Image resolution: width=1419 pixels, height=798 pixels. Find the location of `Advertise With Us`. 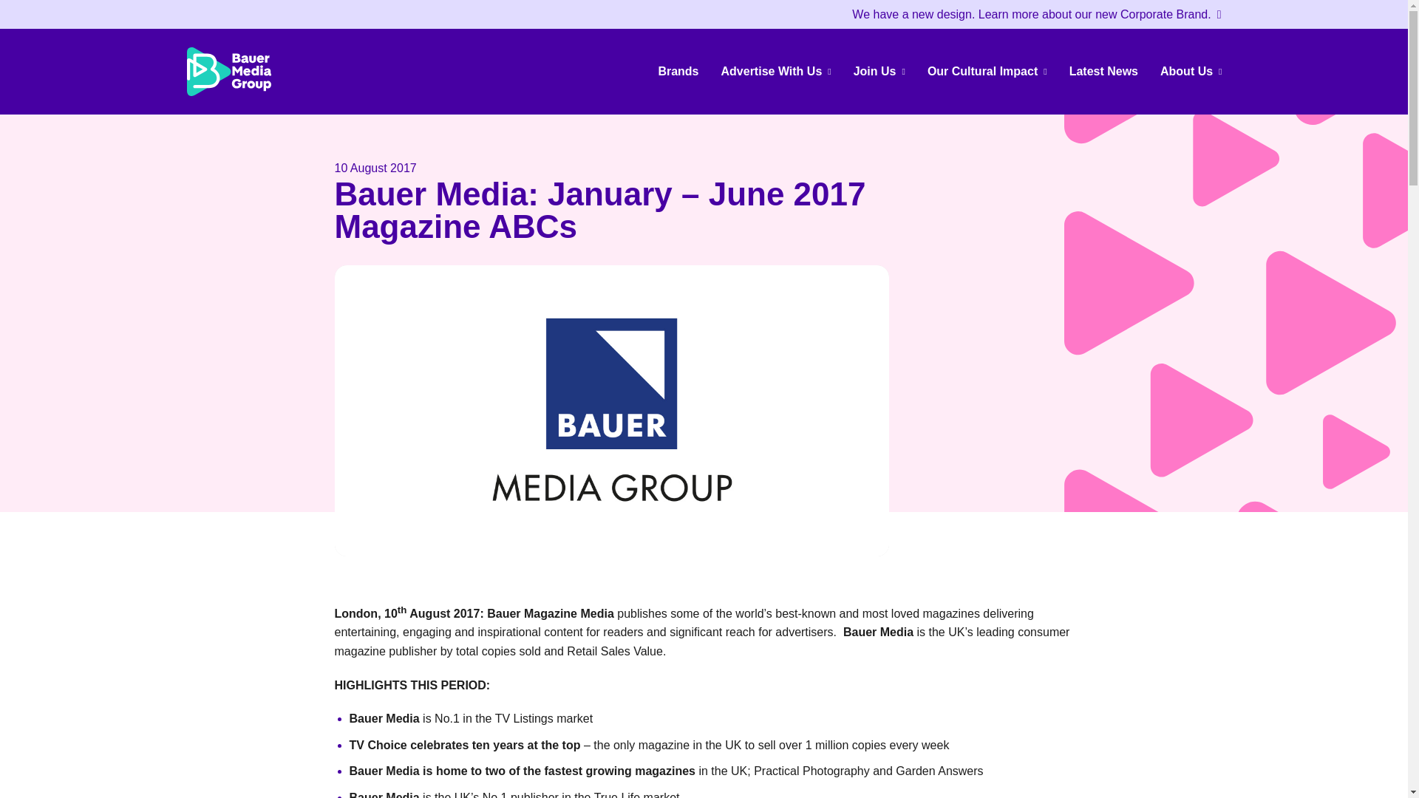

Advertise With Us is located at coordinates (776, 71).